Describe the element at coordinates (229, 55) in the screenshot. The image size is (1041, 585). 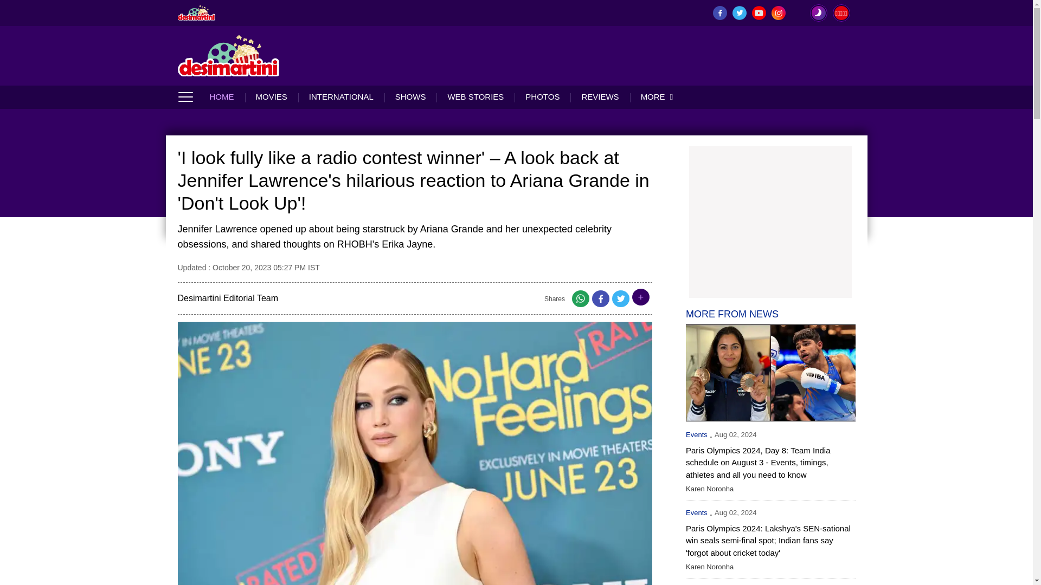
I see `desimartini` at that location.